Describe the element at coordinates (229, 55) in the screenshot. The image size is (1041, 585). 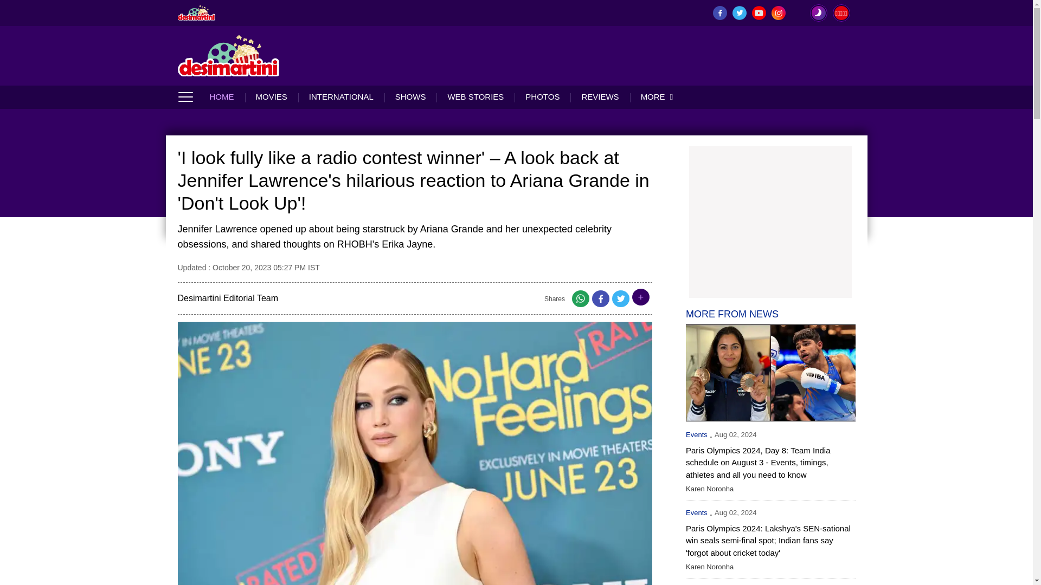
I see `desimartini` at that location.